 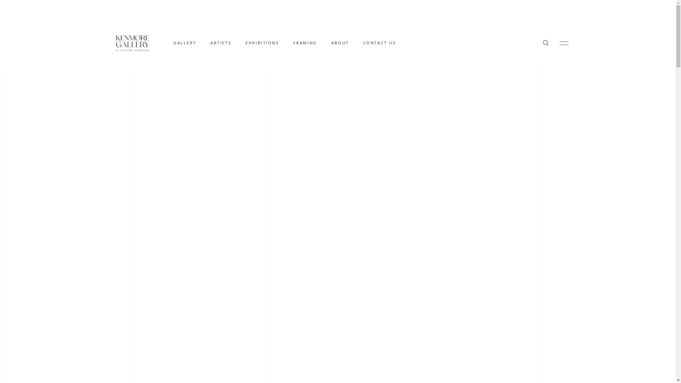 What do you see at coordinates (232, 201) in the screenshot?
I see `Home` at bounding box center [232, 201].